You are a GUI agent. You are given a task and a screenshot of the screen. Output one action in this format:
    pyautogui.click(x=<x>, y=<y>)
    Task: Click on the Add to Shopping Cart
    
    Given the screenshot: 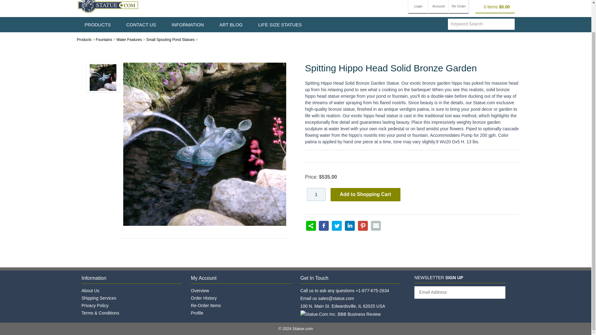 What is the action you would take?
    pyautogui.click(x=365, y=194)
    